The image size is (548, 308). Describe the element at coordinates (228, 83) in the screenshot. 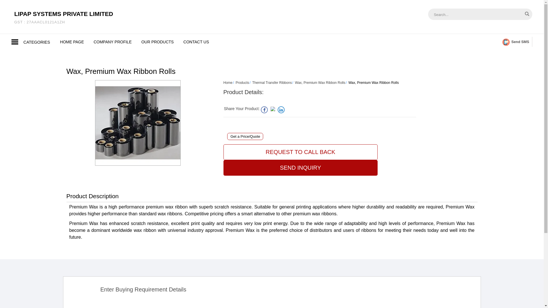

I see `Home` at that location.